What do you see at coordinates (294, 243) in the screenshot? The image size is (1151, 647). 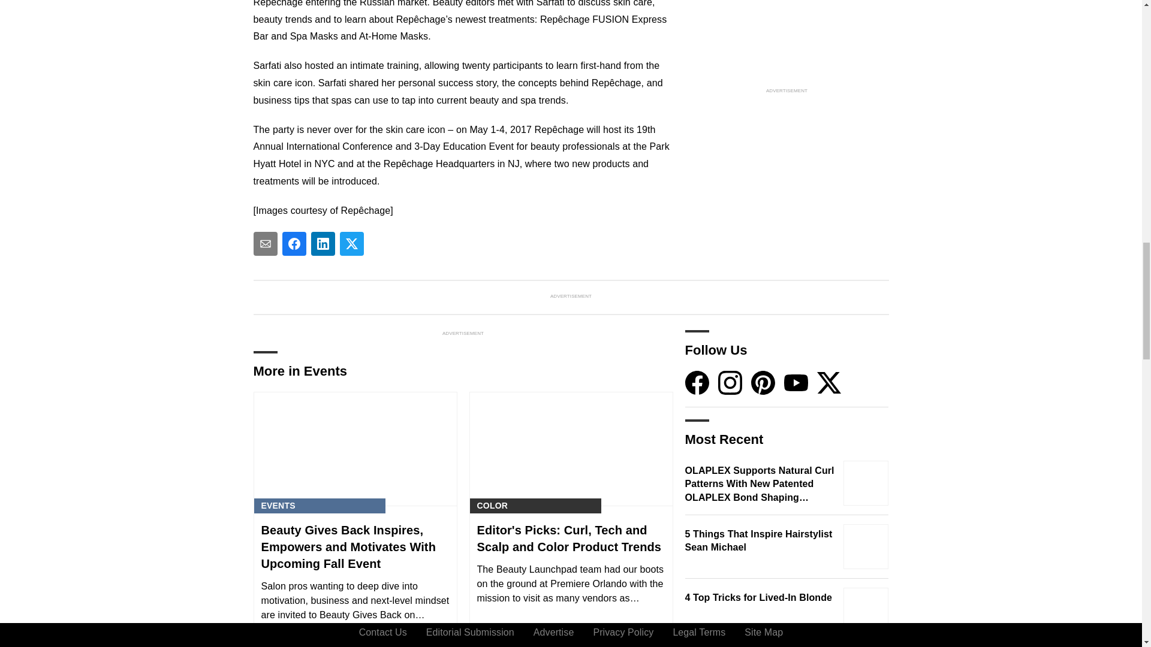 I see `Share To facebook` at bounding box center [294, 243].